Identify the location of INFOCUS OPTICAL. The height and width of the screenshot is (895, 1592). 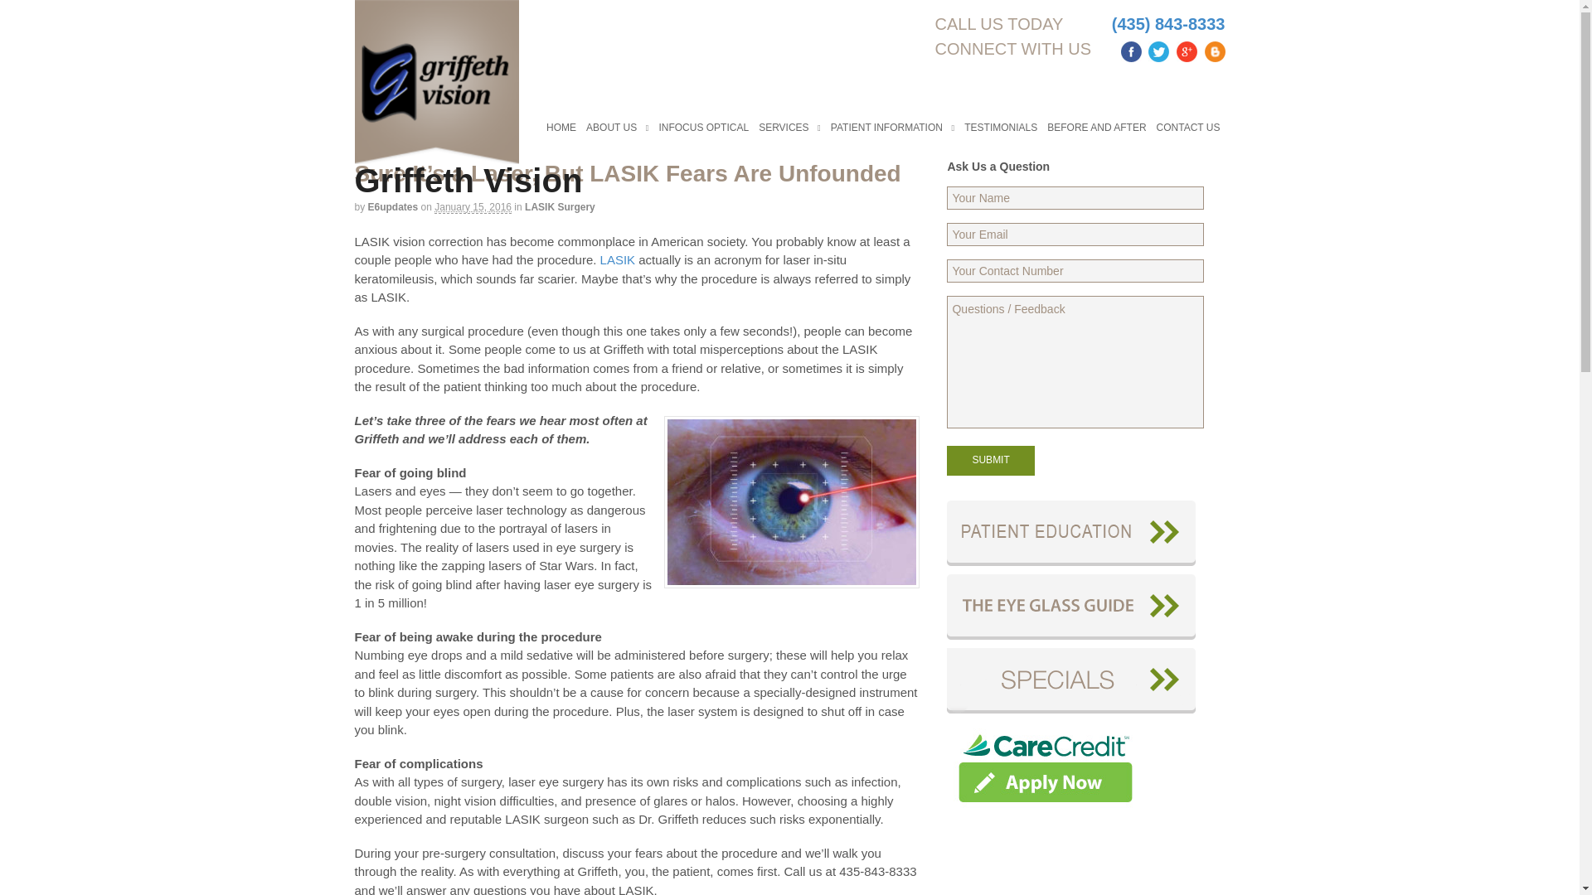
(703, 128).